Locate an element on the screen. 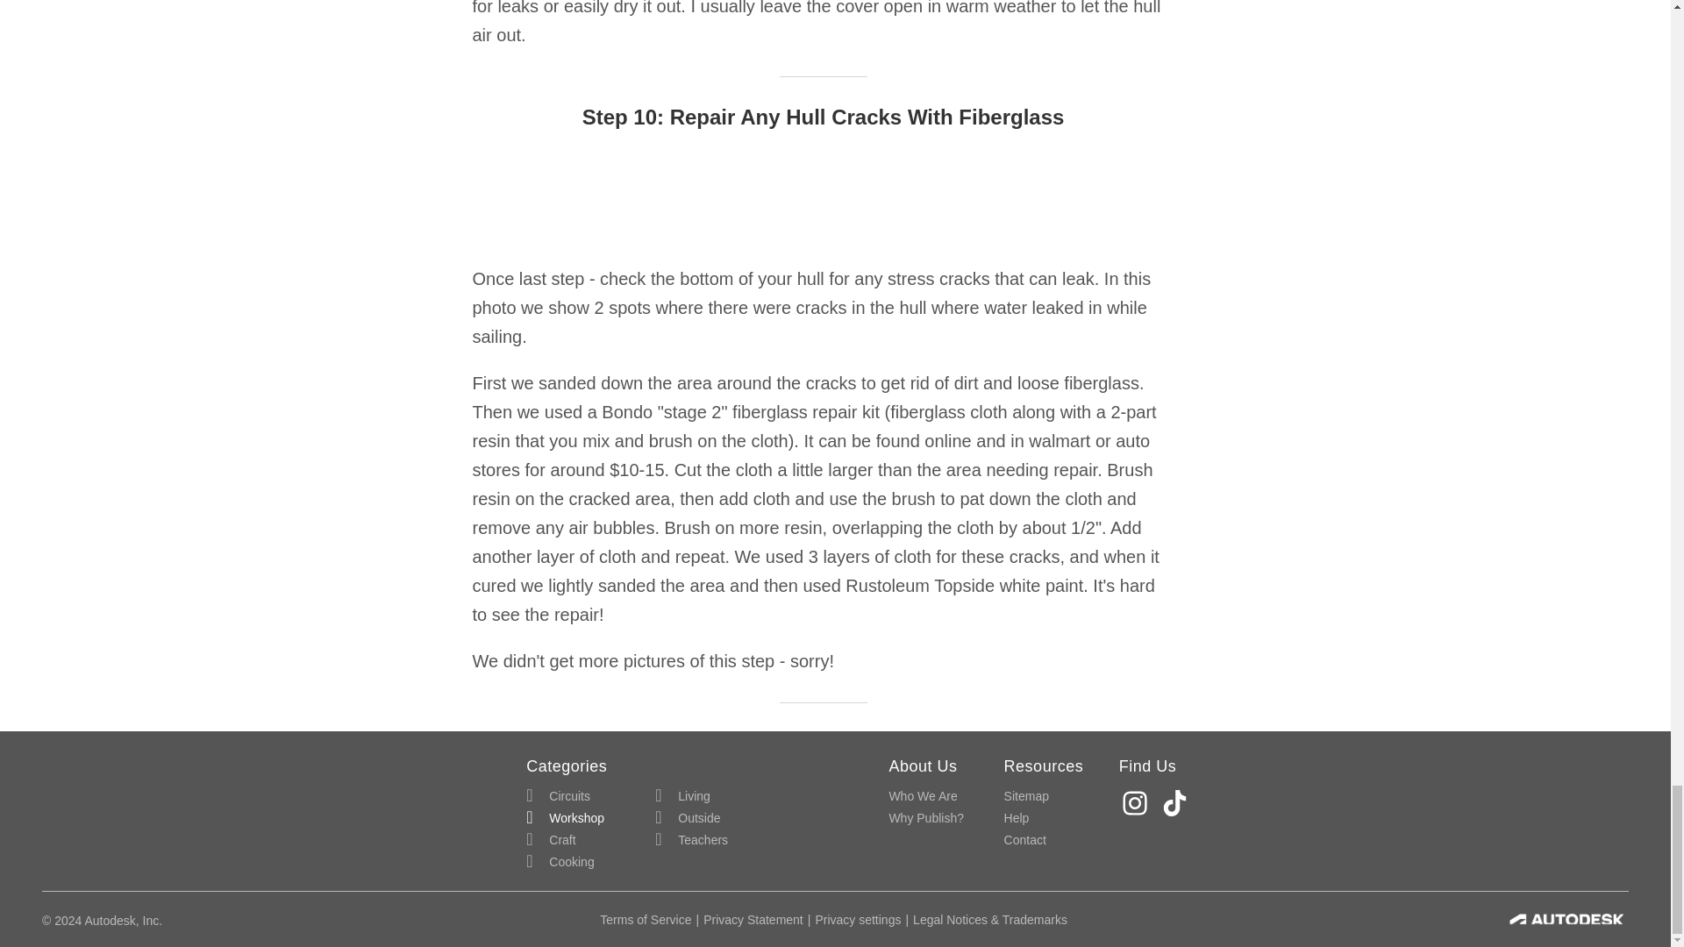 The image size is (1684, 947). Circuits is located at coordinates (558, 796).